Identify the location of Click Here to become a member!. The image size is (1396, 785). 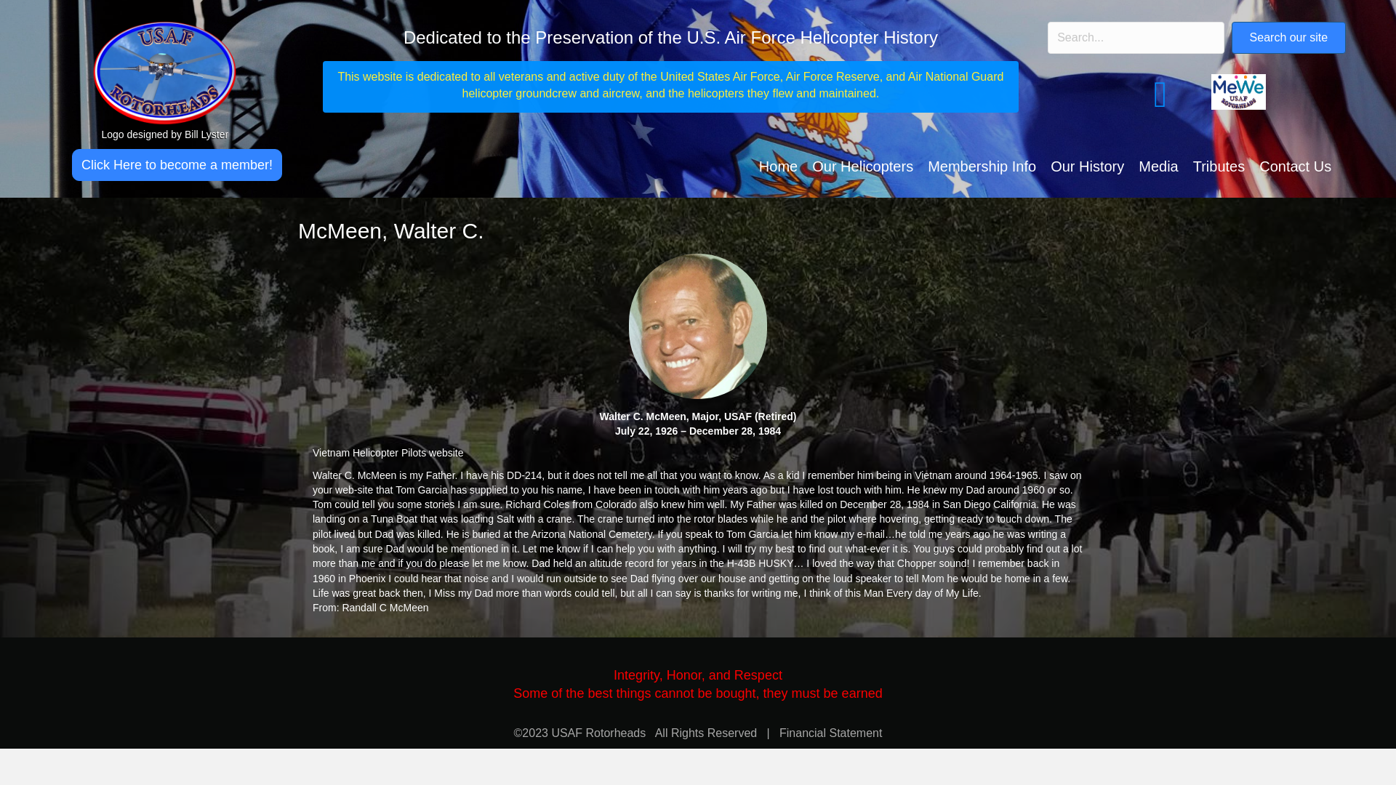
(177, 165).